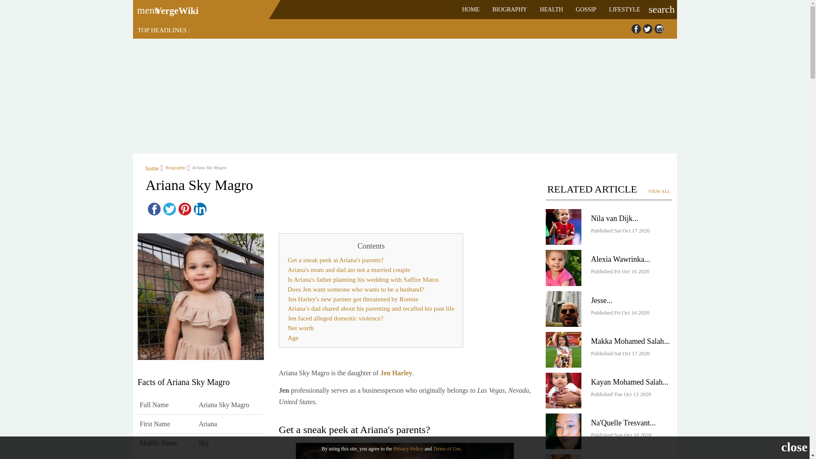 This screenshot has width=816, height=459. Describe the element at coordinates (145, 7) in the screenshot. I see `menu` at that location.